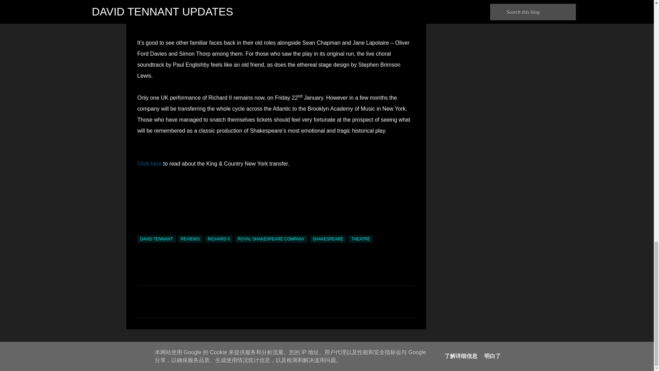 The height and width of the screenshot is (371, 659). Describe the element at coordinates (190, 239) in the screenshot. I see `REVIEWS` at that location.